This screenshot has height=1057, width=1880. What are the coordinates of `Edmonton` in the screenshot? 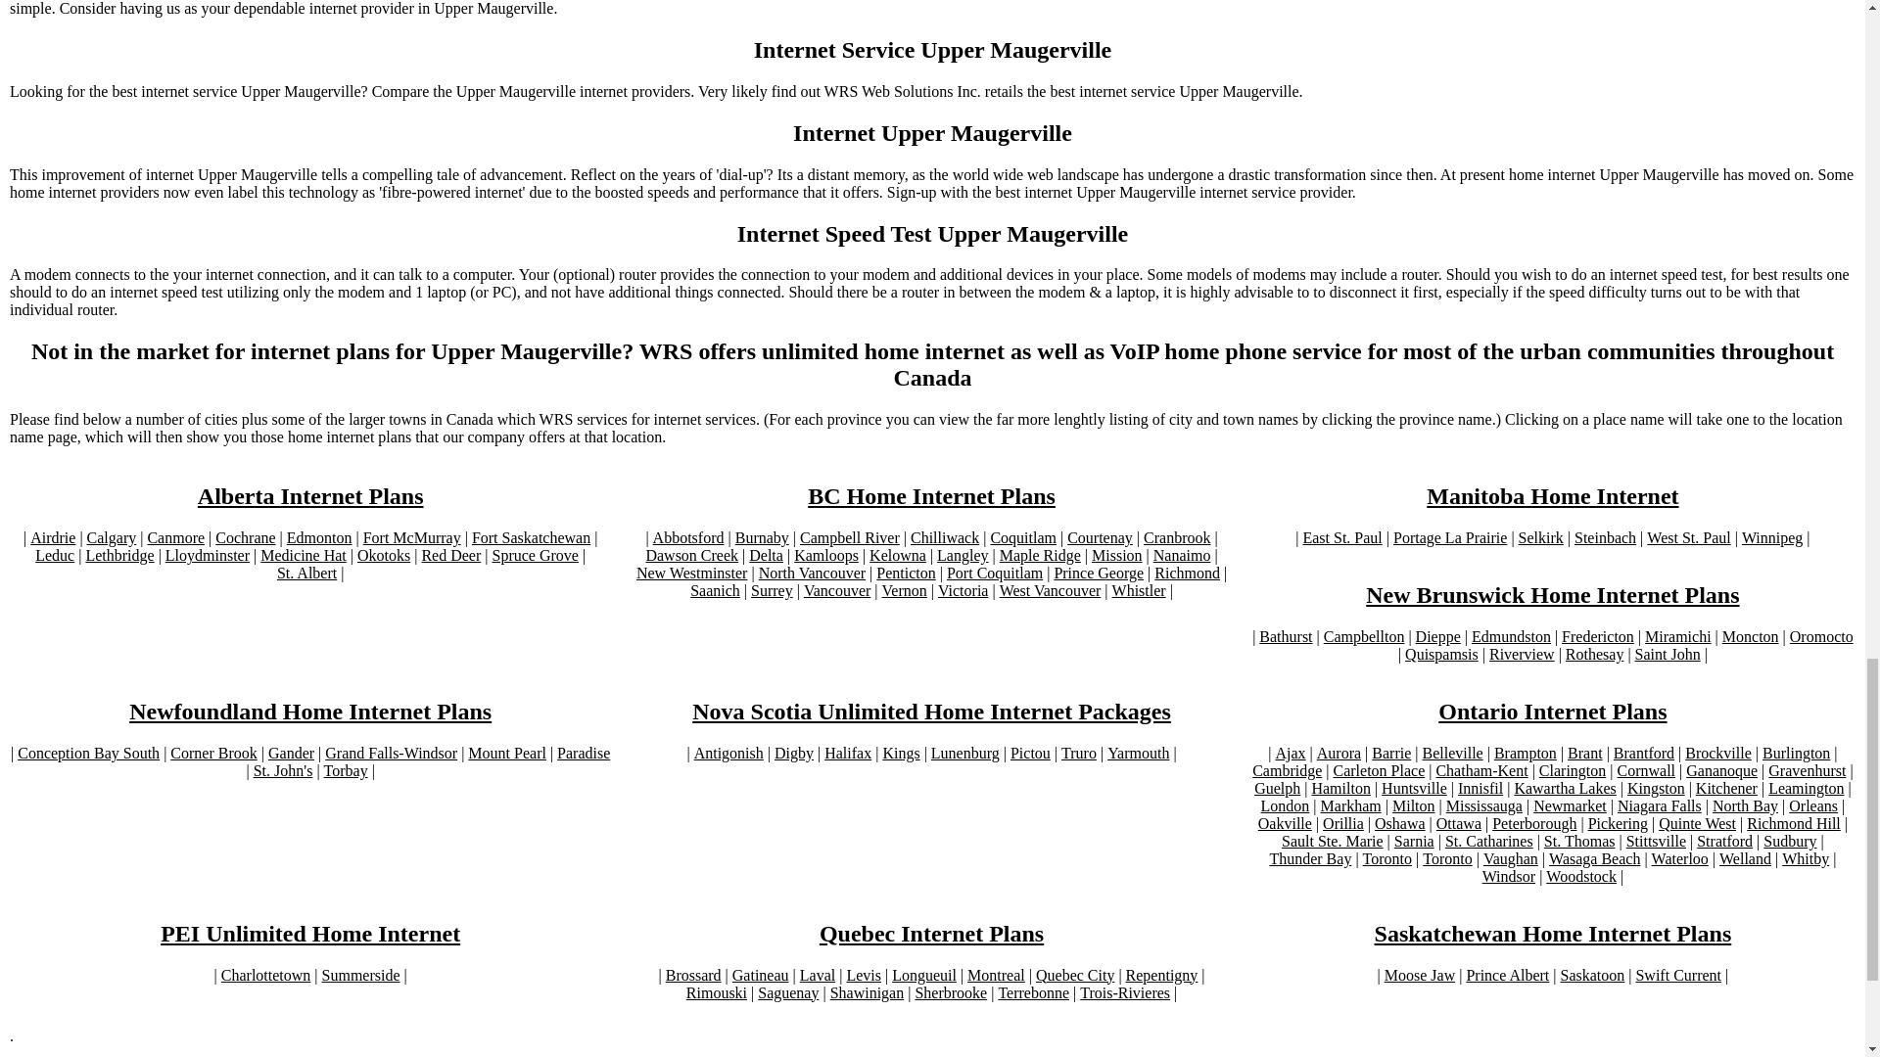 It's located at (319, 538).